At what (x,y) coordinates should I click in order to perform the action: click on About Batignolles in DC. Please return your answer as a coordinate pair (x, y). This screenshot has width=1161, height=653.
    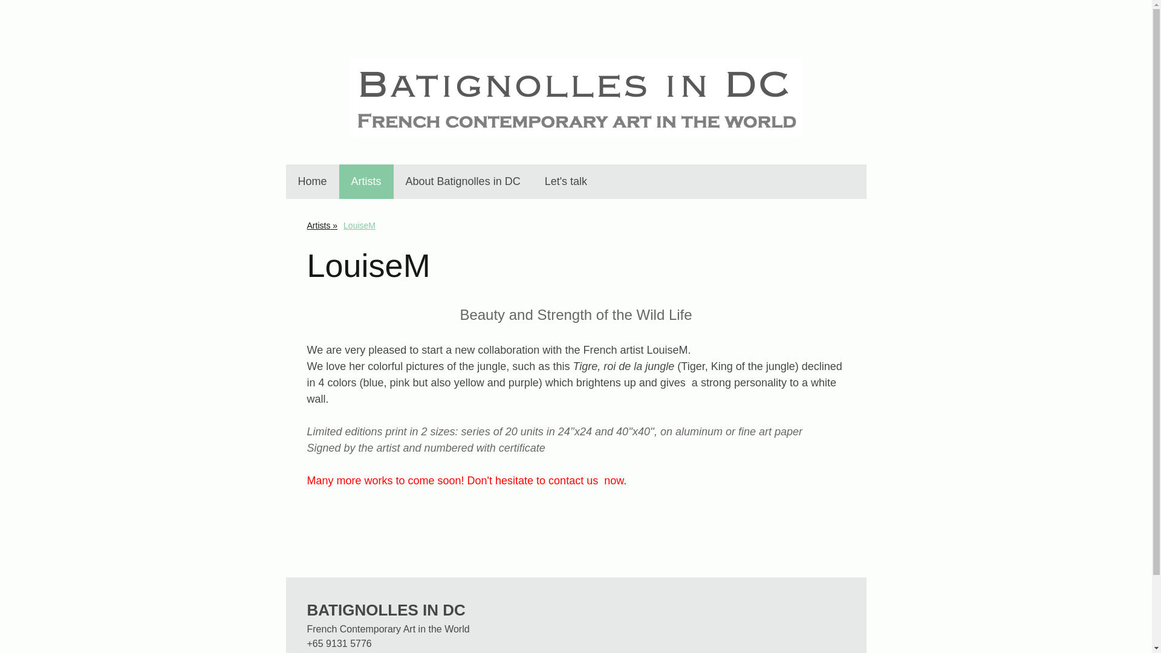
    Looking at the image, I should click on (463, 181).